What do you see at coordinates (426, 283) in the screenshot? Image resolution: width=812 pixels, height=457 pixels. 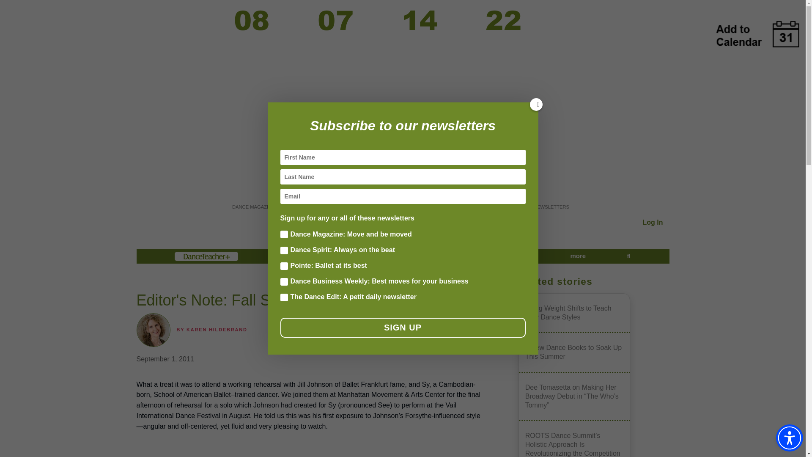 I see `Share on LinkedIn` at bounding box center [426, 283].